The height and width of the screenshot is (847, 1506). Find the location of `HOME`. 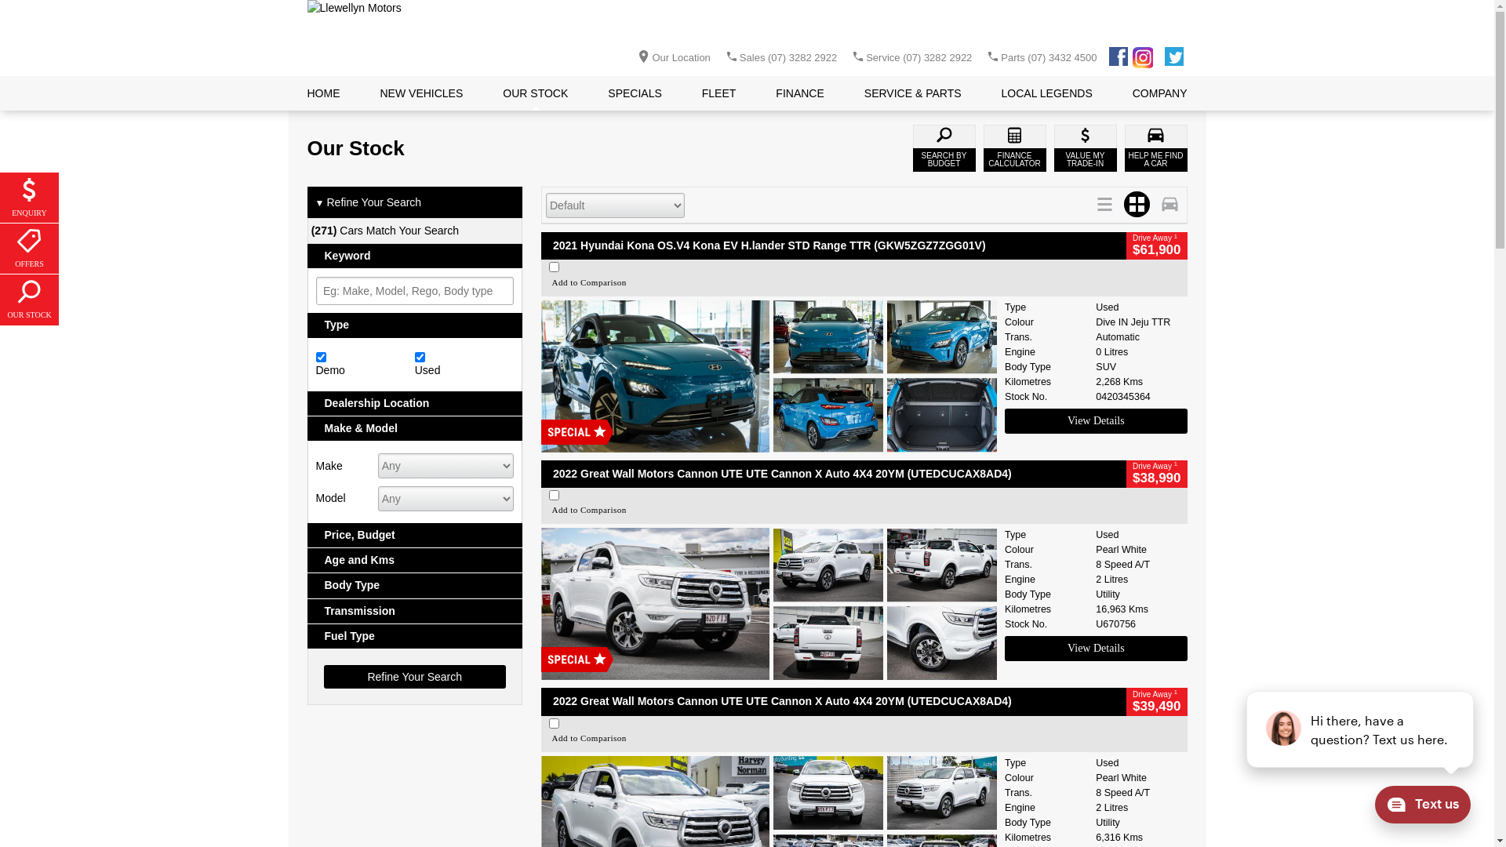

HOME is located at coordinates (324, 93).